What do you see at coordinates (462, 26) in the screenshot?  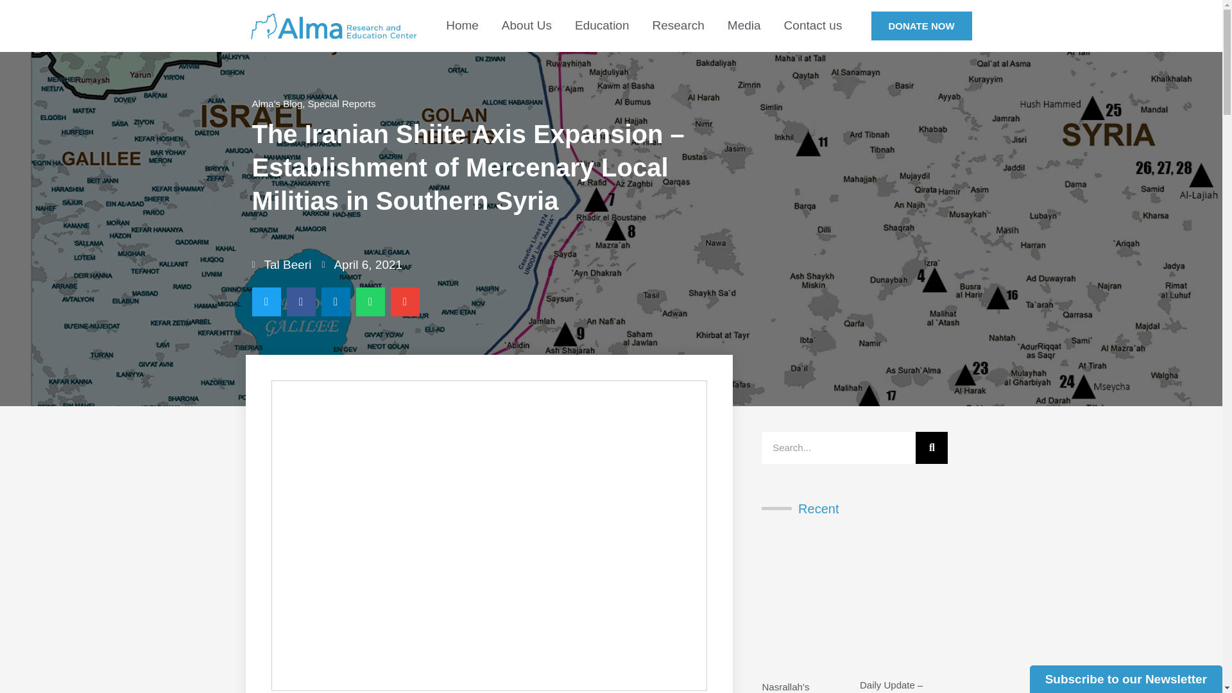 I see `Alma Research and Education Center` at bounding box center [462, 26].